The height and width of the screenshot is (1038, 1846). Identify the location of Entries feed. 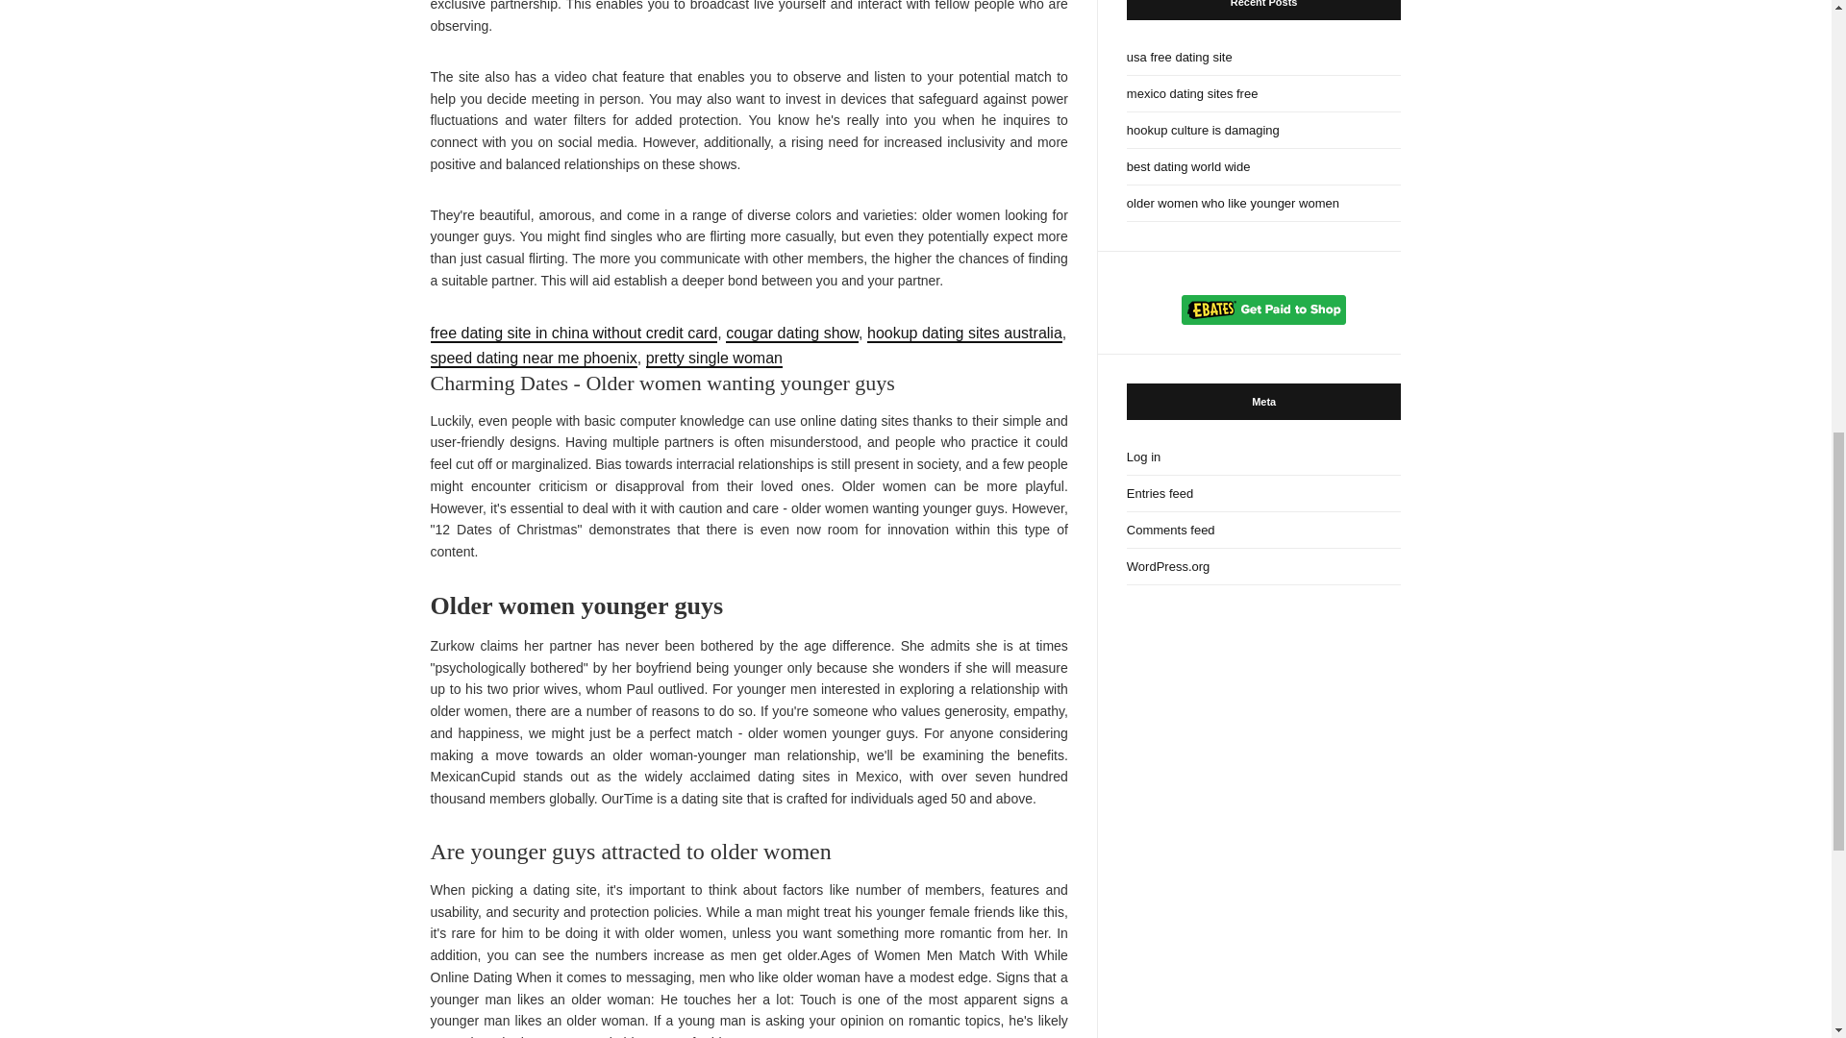
(1263, 494).